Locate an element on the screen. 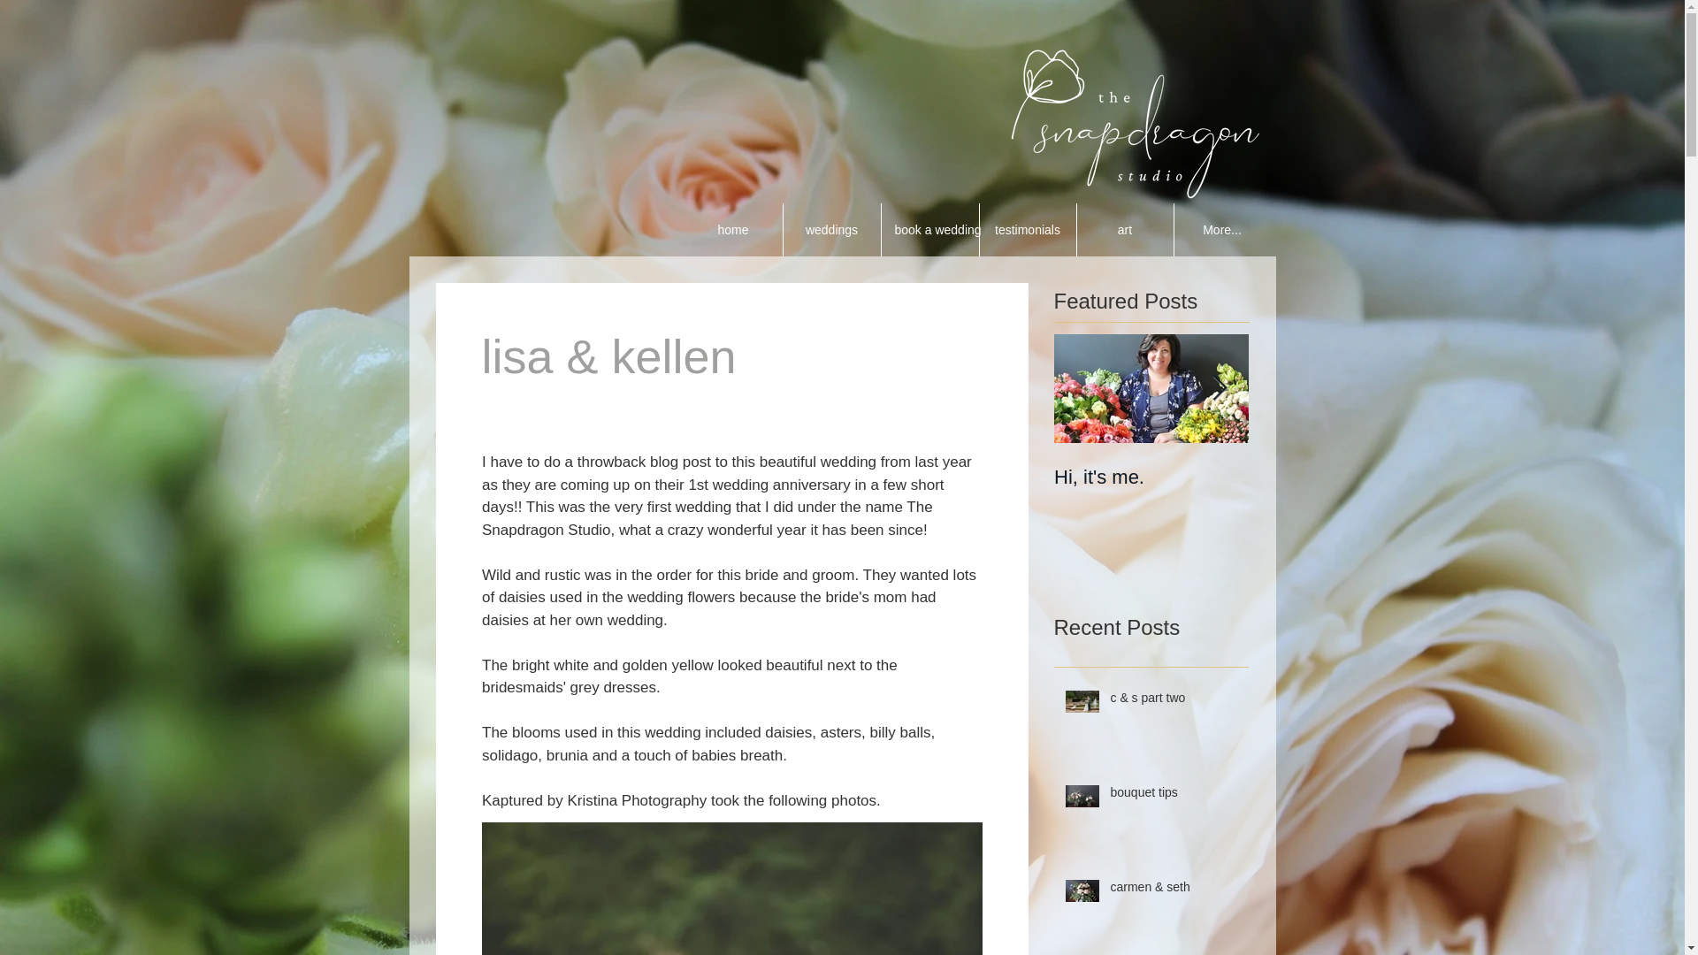 This screenshot has height=955, width=1698. weddings is located at coordinates (830, 230).